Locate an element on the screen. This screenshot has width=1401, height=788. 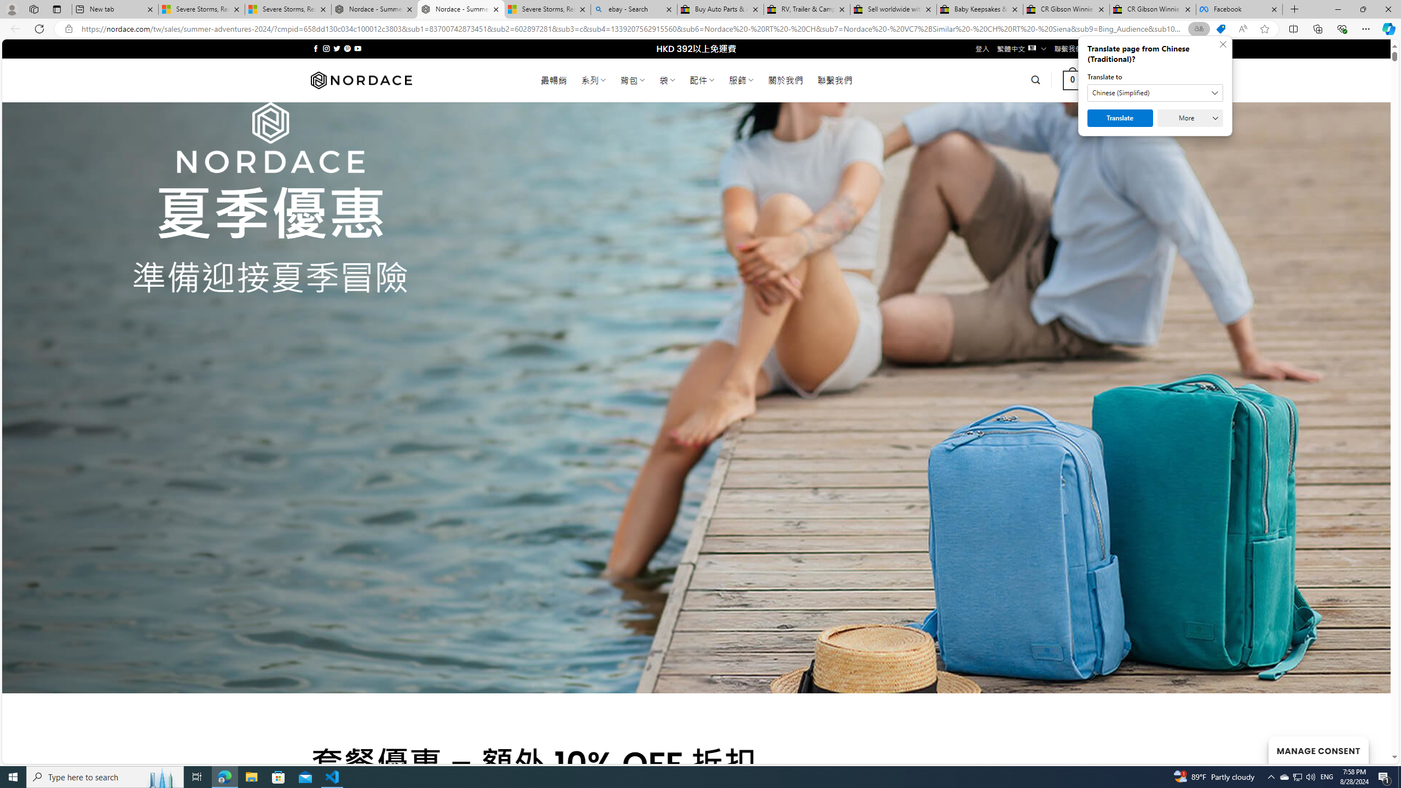
Translate is located at coordinates (1120, 118).